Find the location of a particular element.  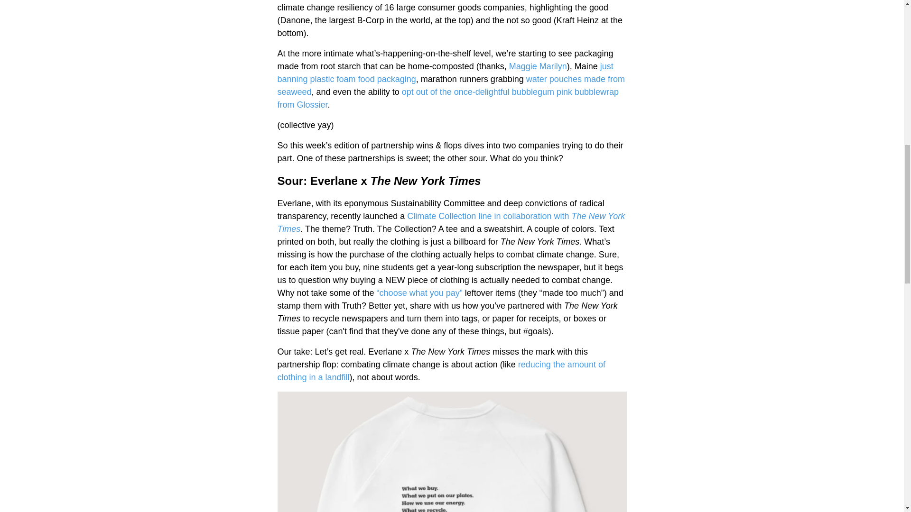

reducing the amount of clothing in a landfill is located at coordinates (440, 371).